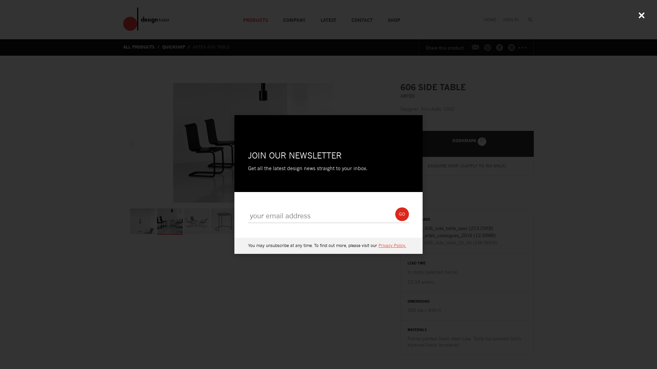  Describe the element at coordinates (177, 47) in the screenshot. I see `QUICKSHIP` at that location.